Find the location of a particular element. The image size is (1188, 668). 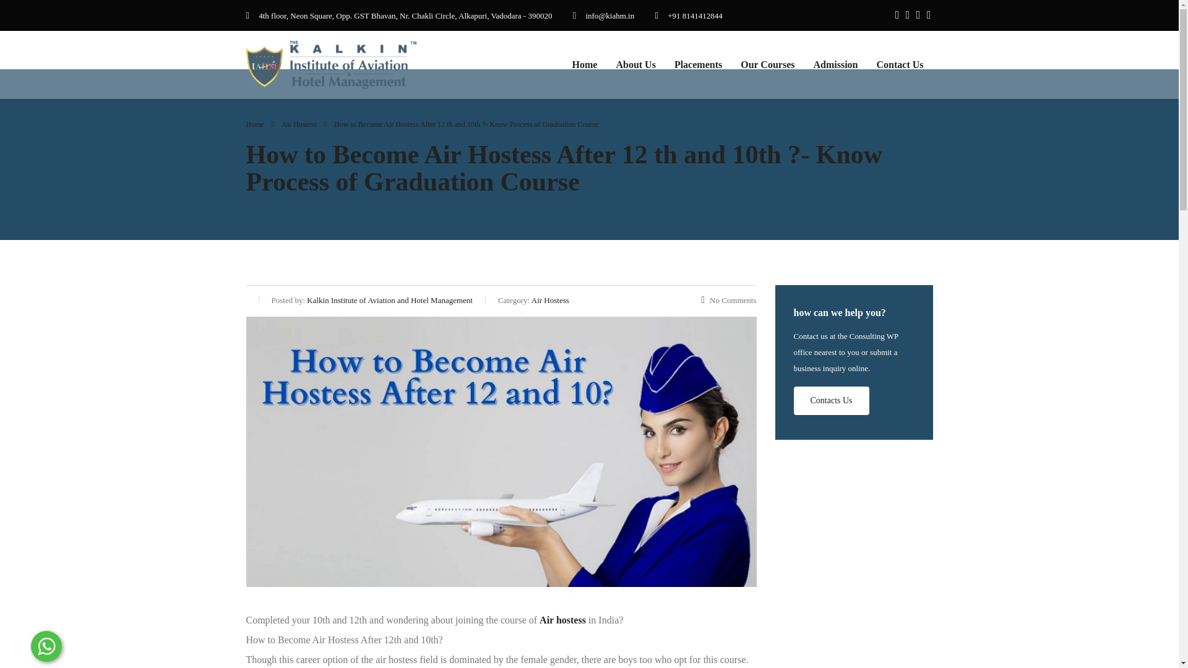

Contact Us is located at coordinates (900, 64).